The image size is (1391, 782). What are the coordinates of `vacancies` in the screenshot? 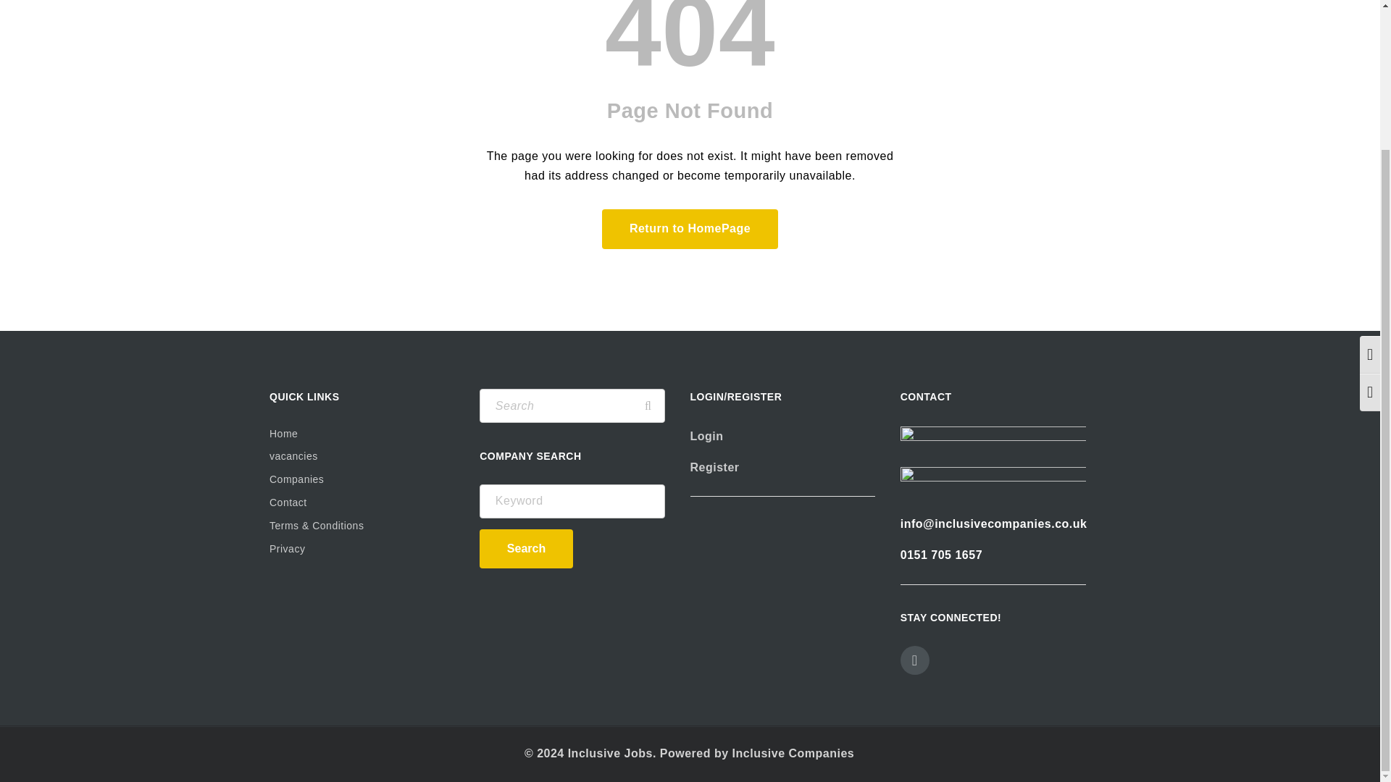 It's located at (362, 456).